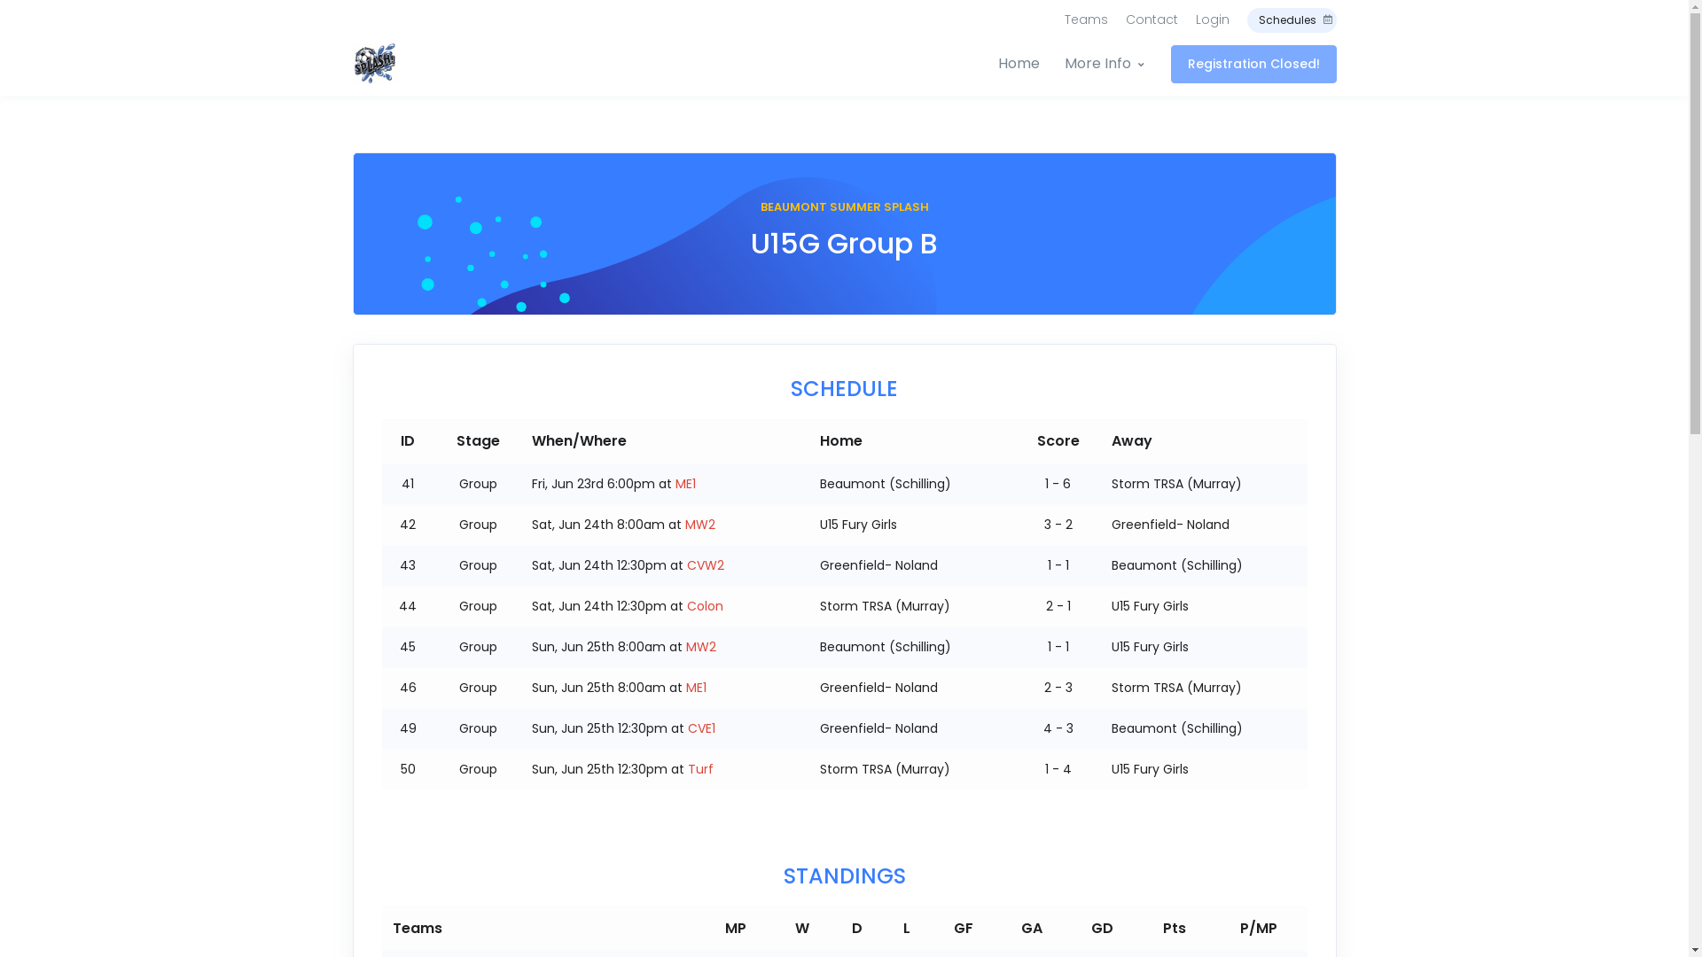 This screenshot has height=957, width=1702. What do you see at coordinates (1104, 64) in the screenshot?
I see `More Info` at bounding box center [1104, 64].